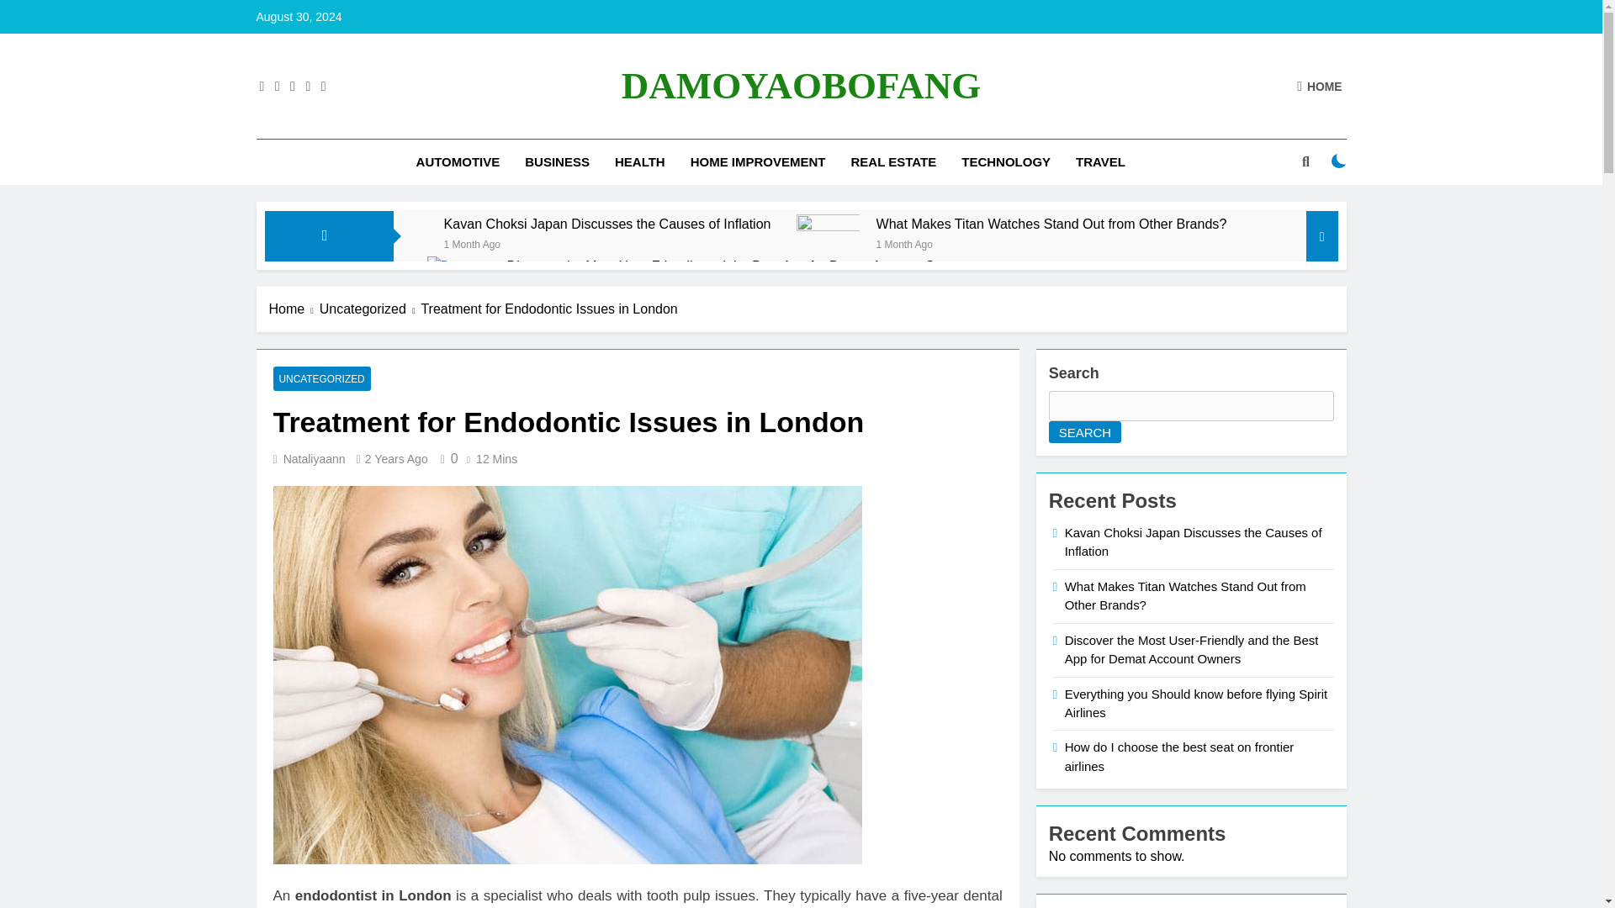  What do you see at coordinates (1051, 224) in the screenshot?
I see `What Makes Titan Watches Stand Out from Other Brands?` at bounding box center [1051, 224].